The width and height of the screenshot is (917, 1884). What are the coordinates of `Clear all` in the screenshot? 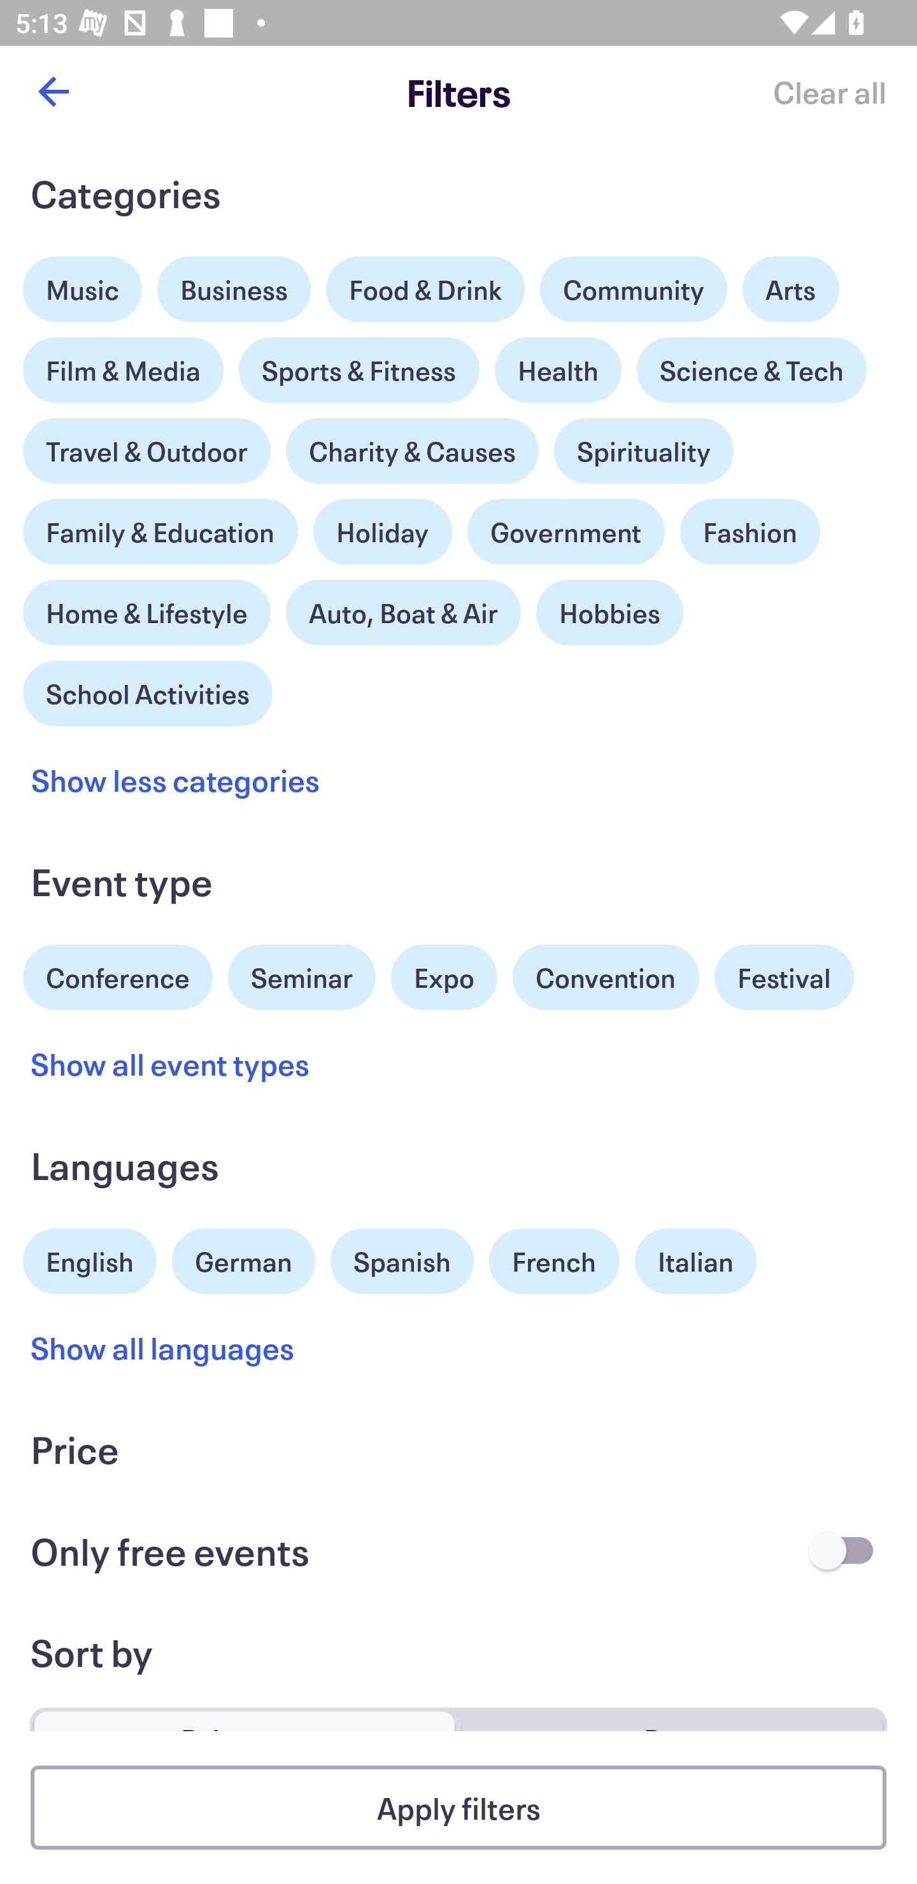 It's located at (829, 92).